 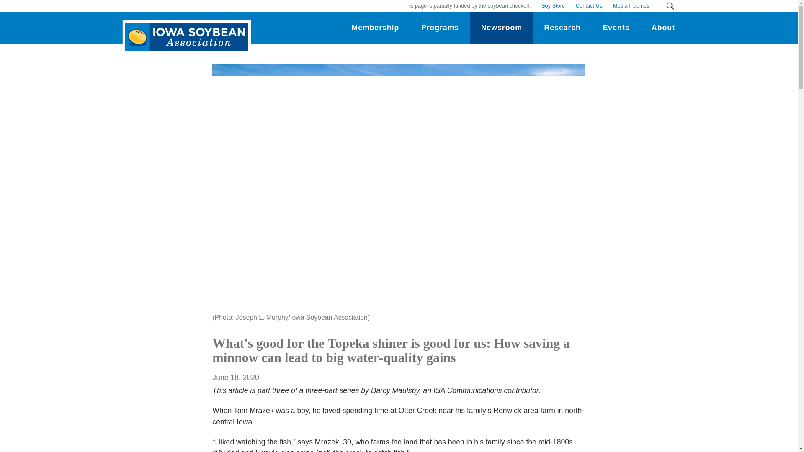 What do you see at coordinates (553, 6) in the screenshot?
I see `Soy Store` at bounding box center [553, 6].